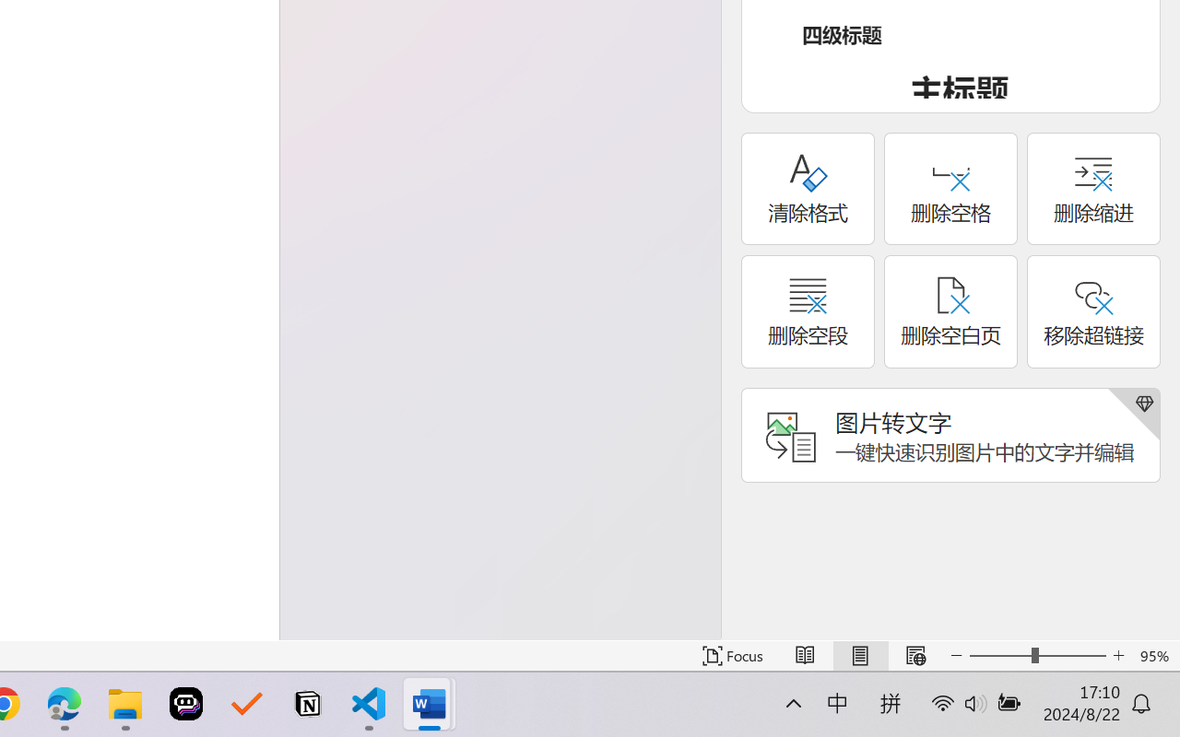  I want to click on Zoom 95%, so click(1156, 656).